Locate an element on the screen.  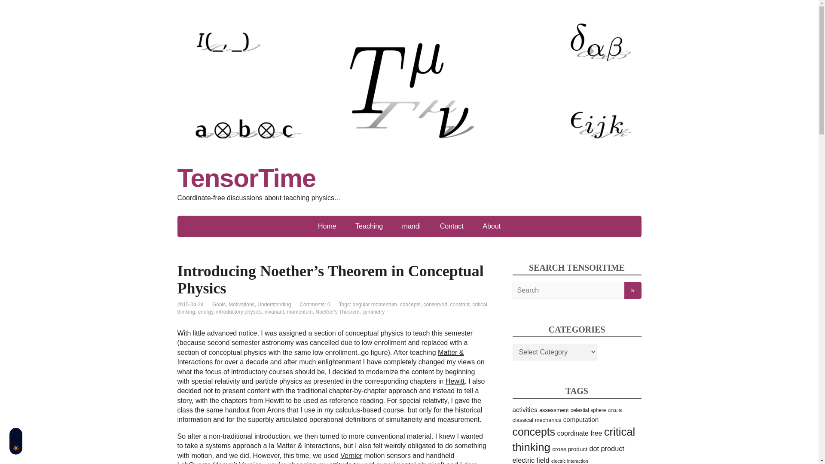
energy is located at coordinates (205, 312).